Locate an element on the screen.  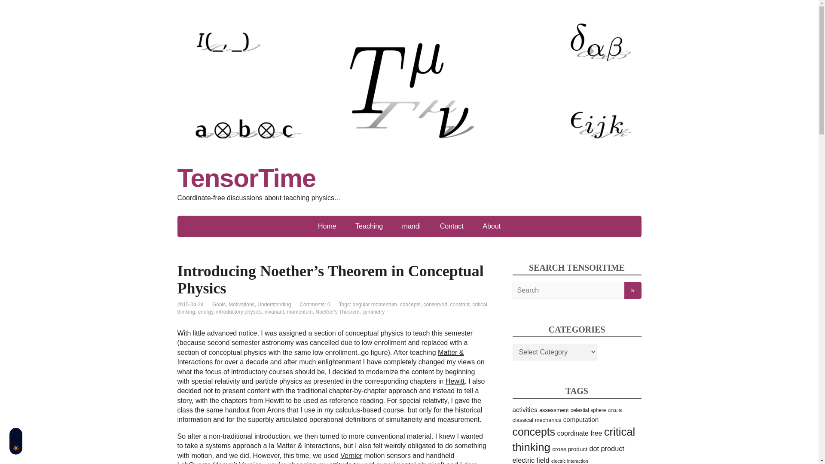
energy is located at coordinates (205, 312).